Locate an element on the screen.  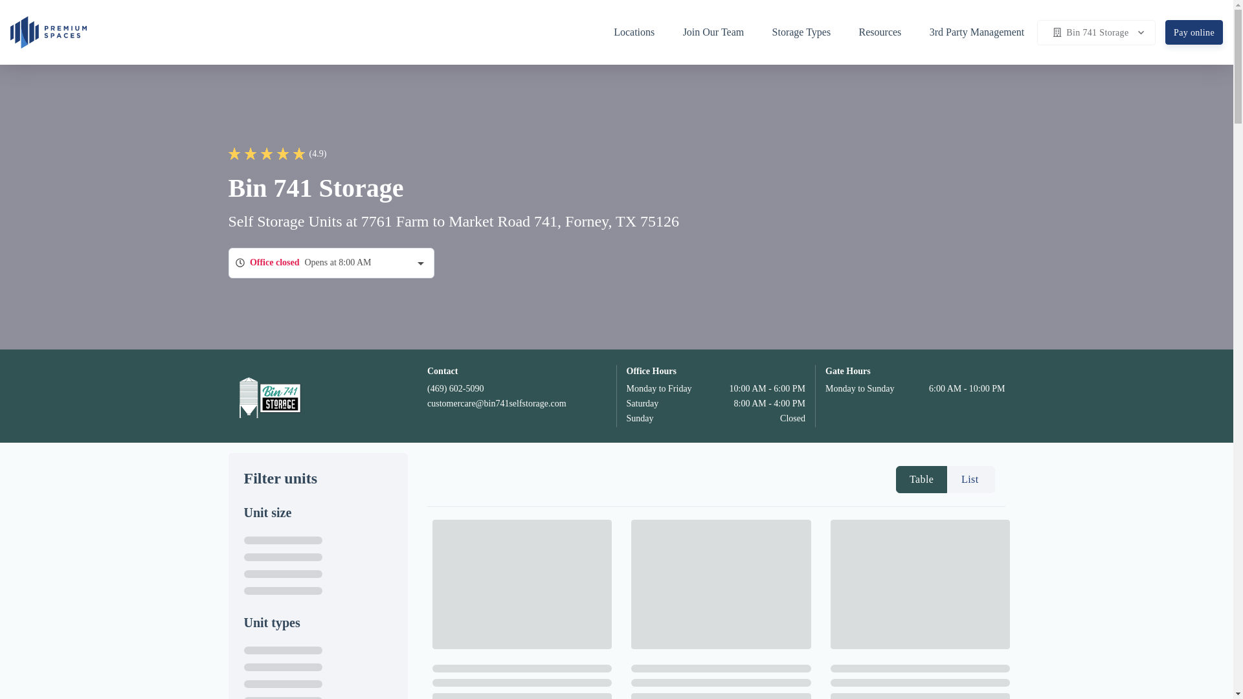
Premium Spaces logo is located at coordinates (48, 31).